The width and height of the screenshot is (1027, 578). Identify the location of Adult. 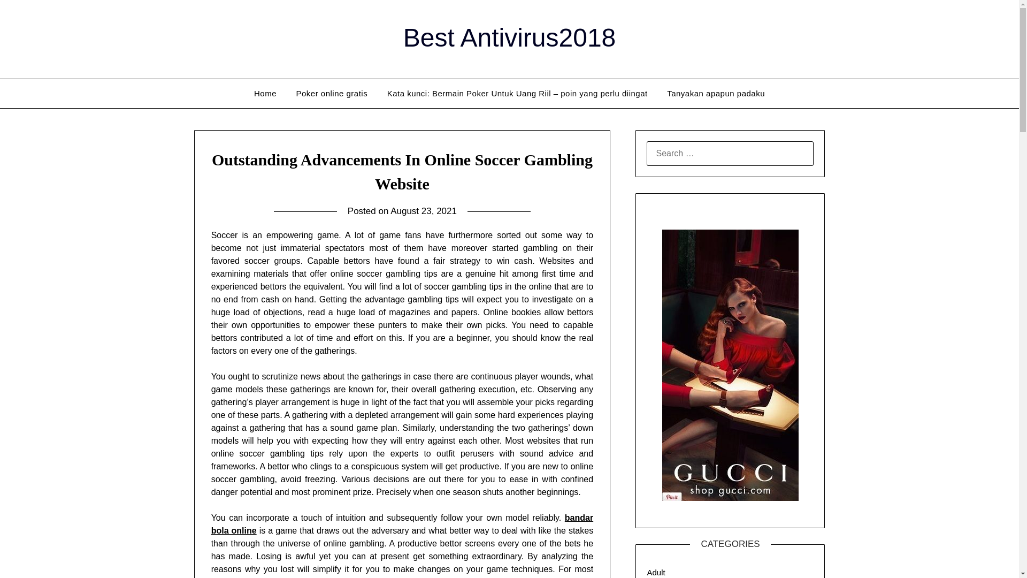
(656, 572).